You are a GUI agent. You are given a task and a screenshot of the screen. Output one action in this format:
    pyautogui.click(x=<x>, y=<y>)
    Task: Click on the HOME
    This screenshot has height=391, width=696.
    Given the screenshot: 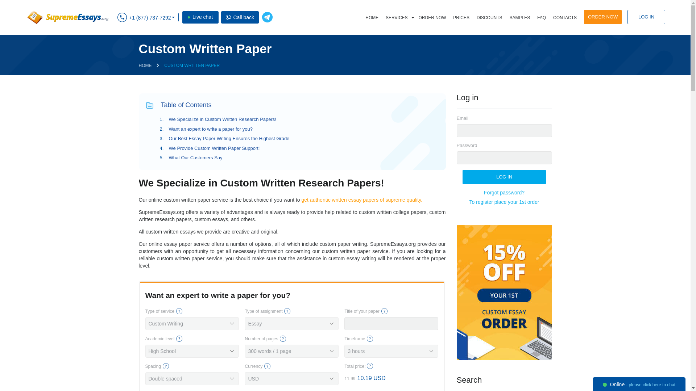 What is the action you would take?
    pyautogui.click(x=372, y=18)
    